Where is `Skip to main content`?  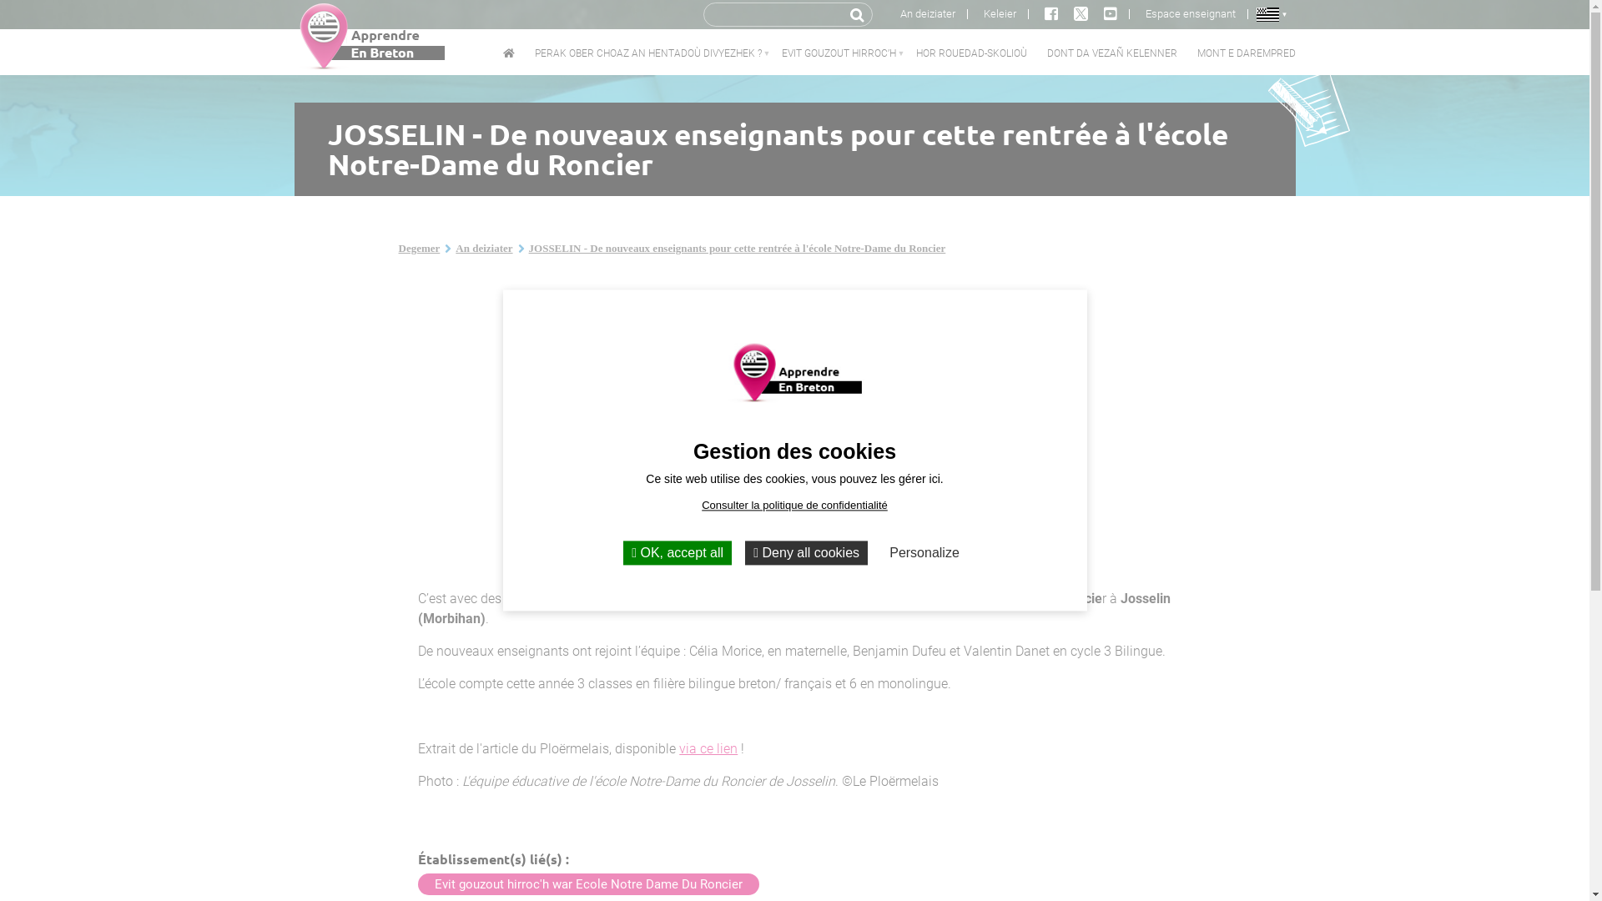 Skip to main content is located at coordinates (0, 0).